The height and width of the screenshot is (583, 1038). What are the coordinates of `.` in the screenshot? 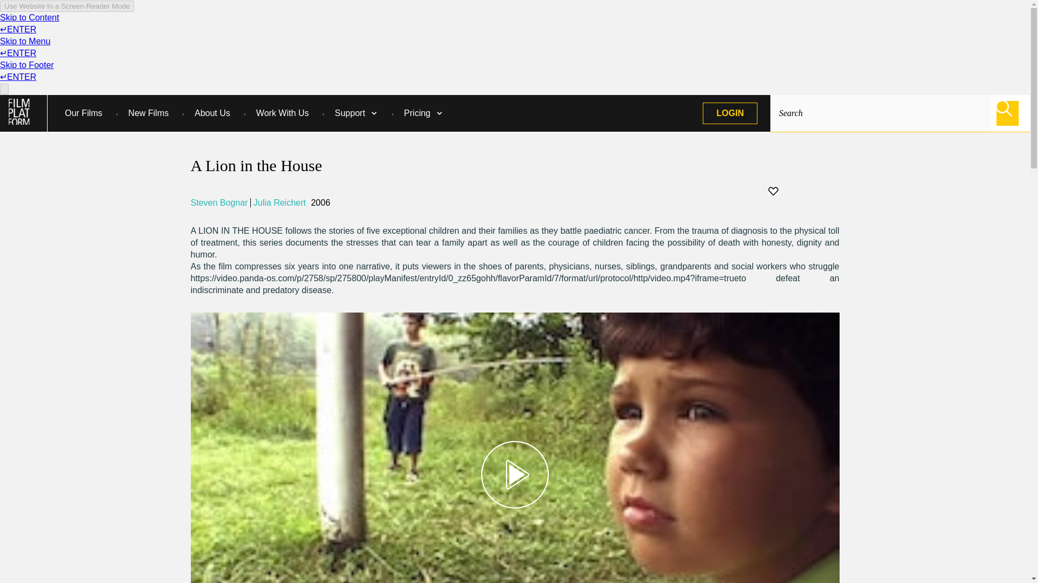 It's located at (774, 190).